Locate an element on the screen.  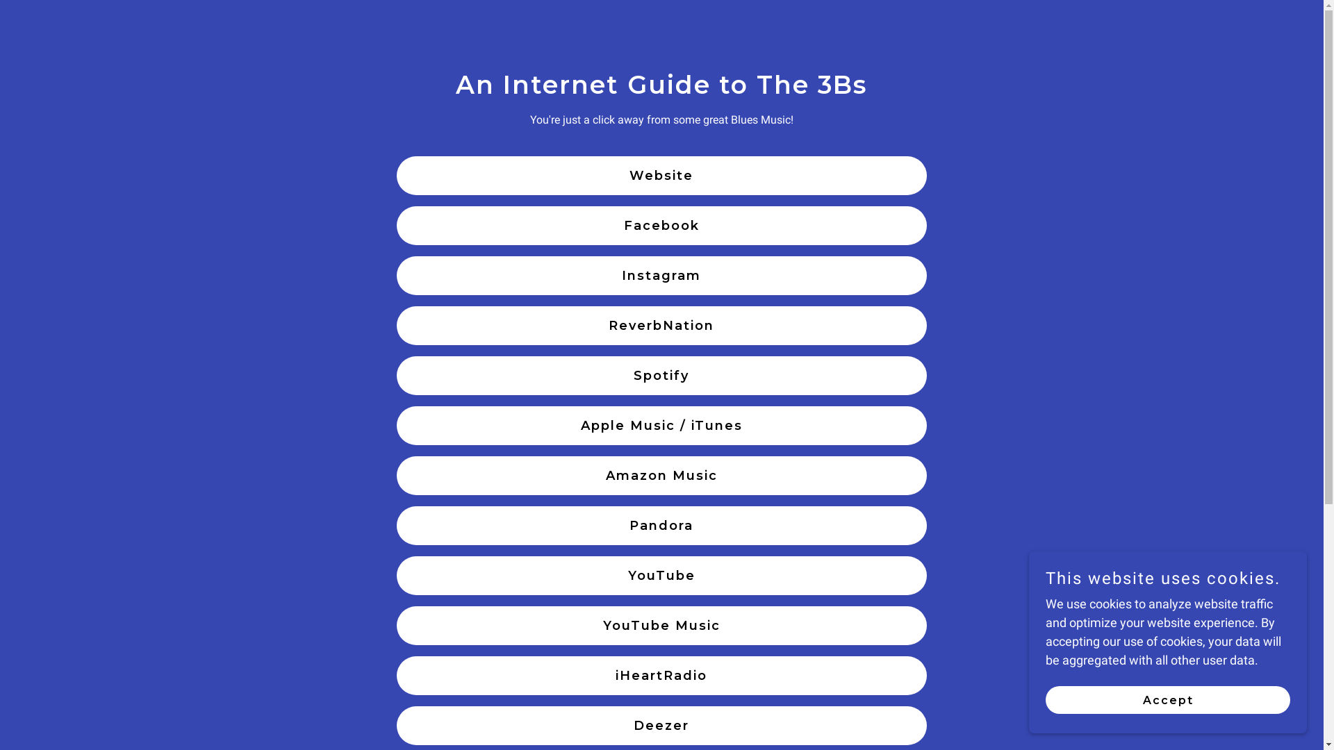
ReverbNation is located at coordinates (661, 326).